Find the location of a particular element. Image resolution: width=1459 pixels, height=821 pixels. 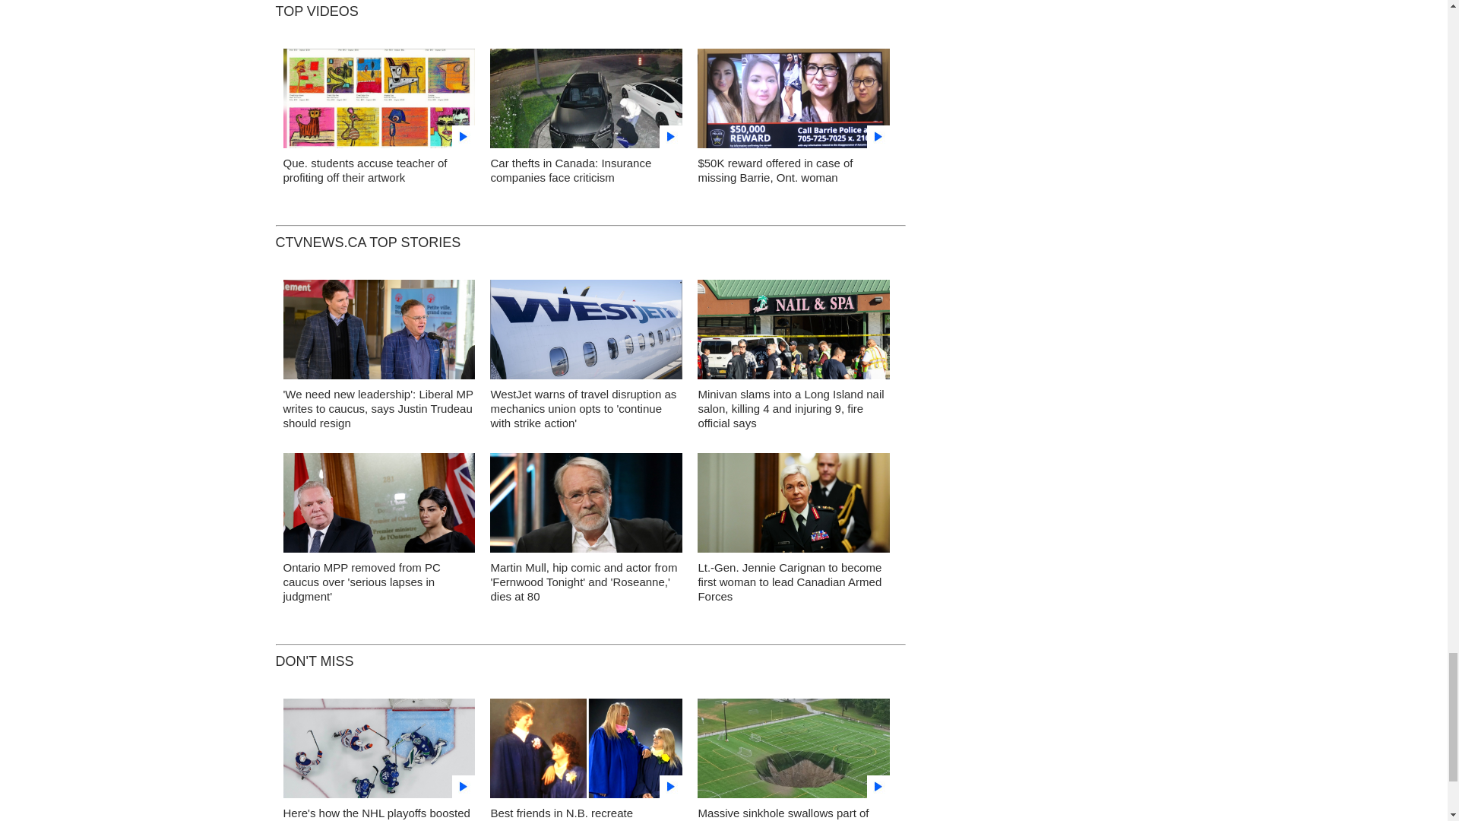

N.B. besties re-create grad pics is located at coordinates (587, 753).